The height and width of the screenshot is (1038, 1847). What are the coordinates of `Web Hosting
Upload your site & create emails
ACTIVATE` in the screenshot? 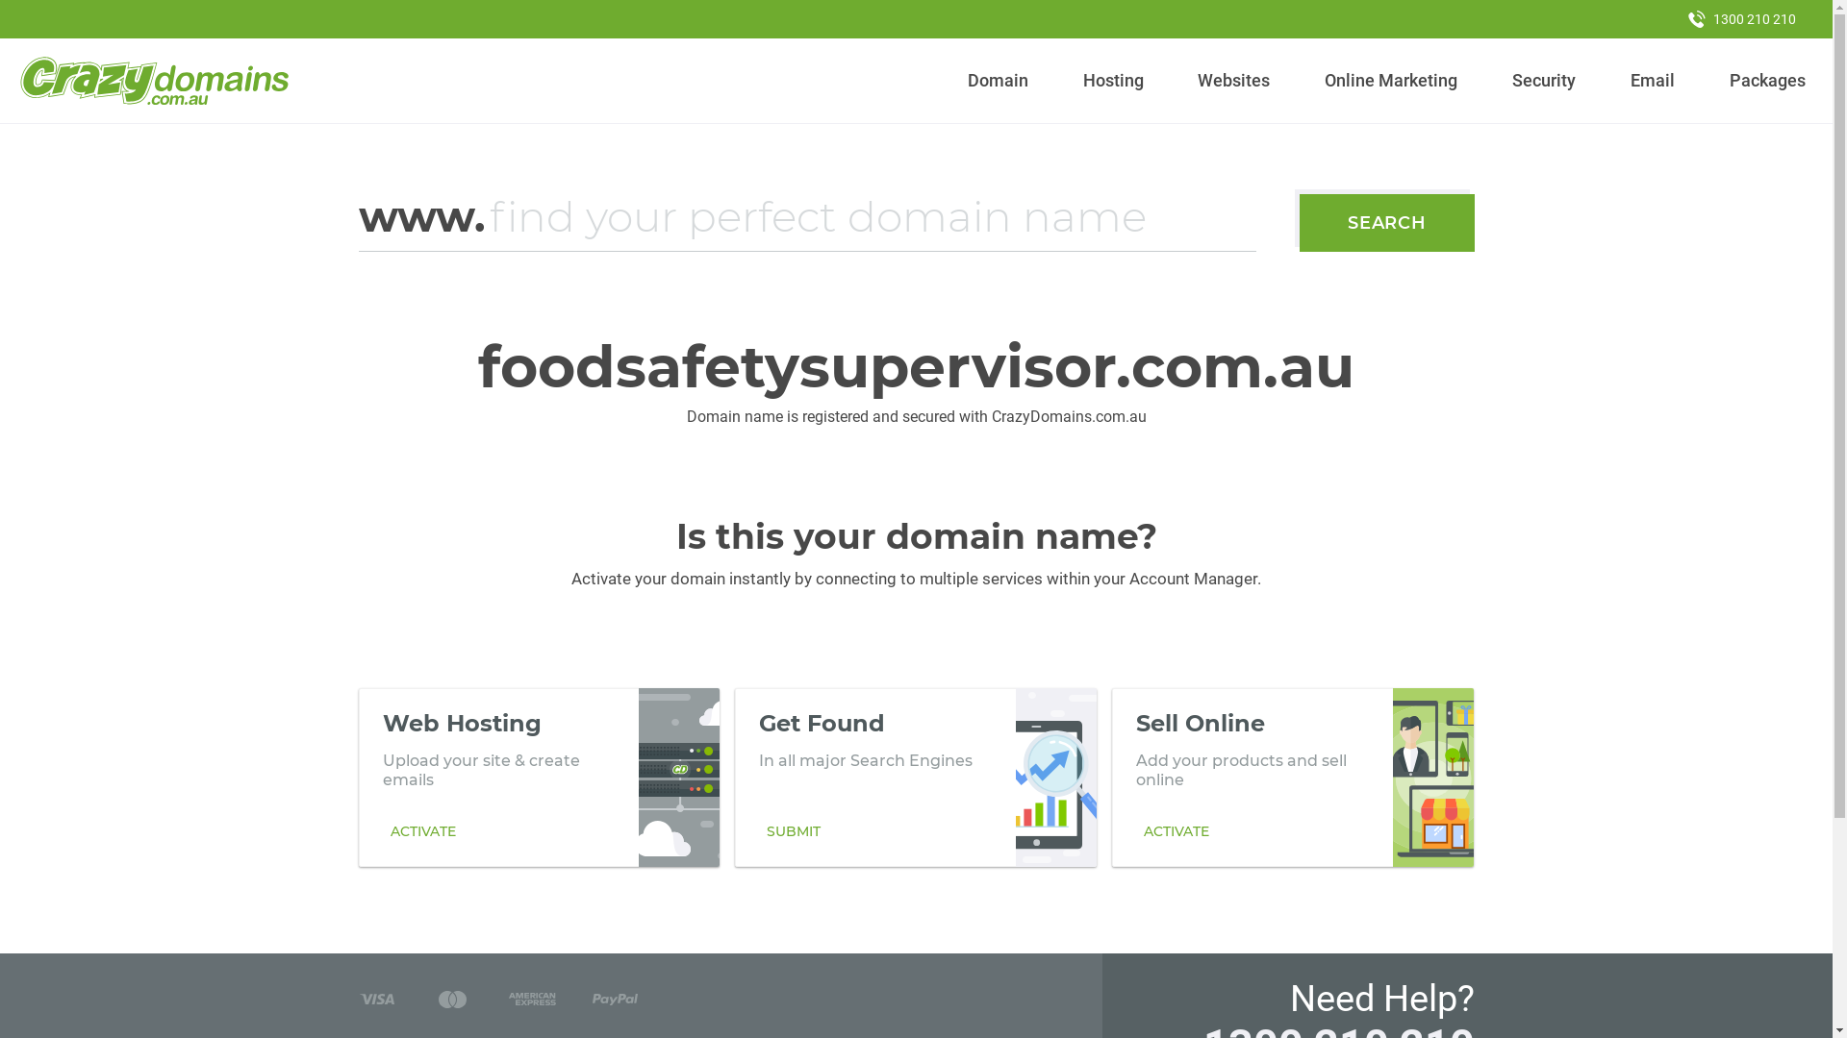 It's located at (539, 778).